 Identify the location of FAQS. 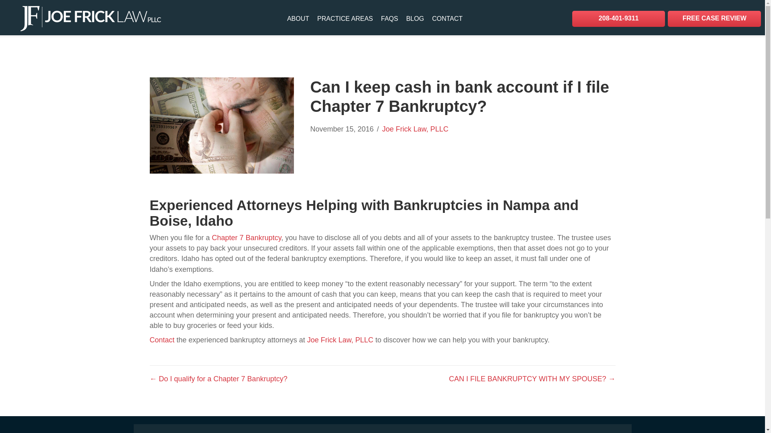
(390, 18).